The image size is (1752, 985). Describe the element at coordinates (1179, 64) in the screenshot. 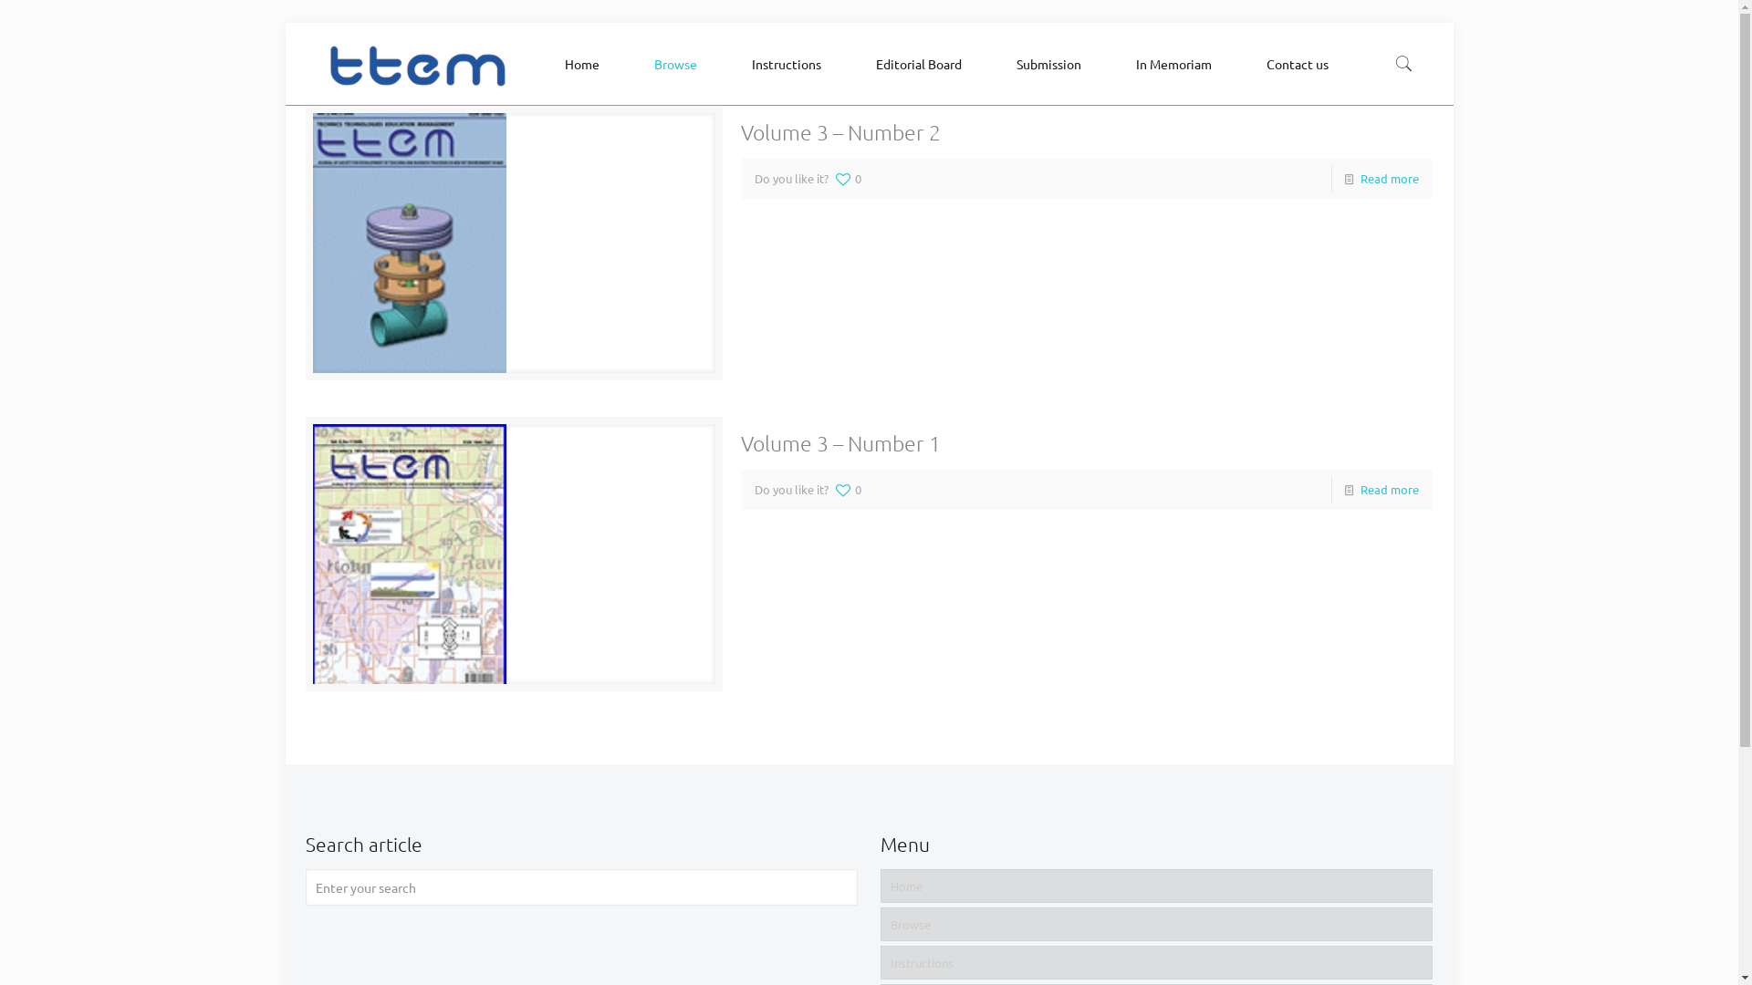

I see `In Memoriam` at that location.